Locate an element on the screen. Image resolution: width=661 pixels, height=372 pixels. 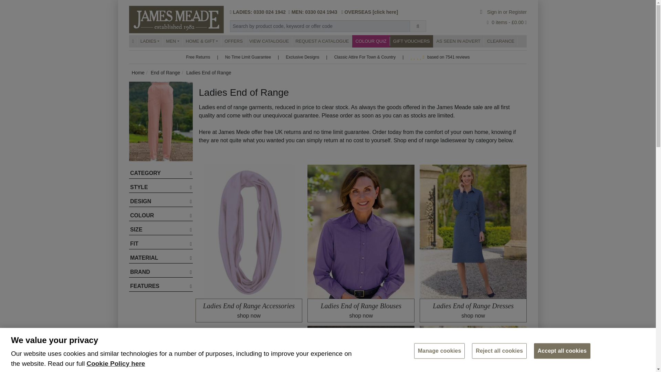
MEN: 0330 024 1943   is located at coordinates (314, 12).